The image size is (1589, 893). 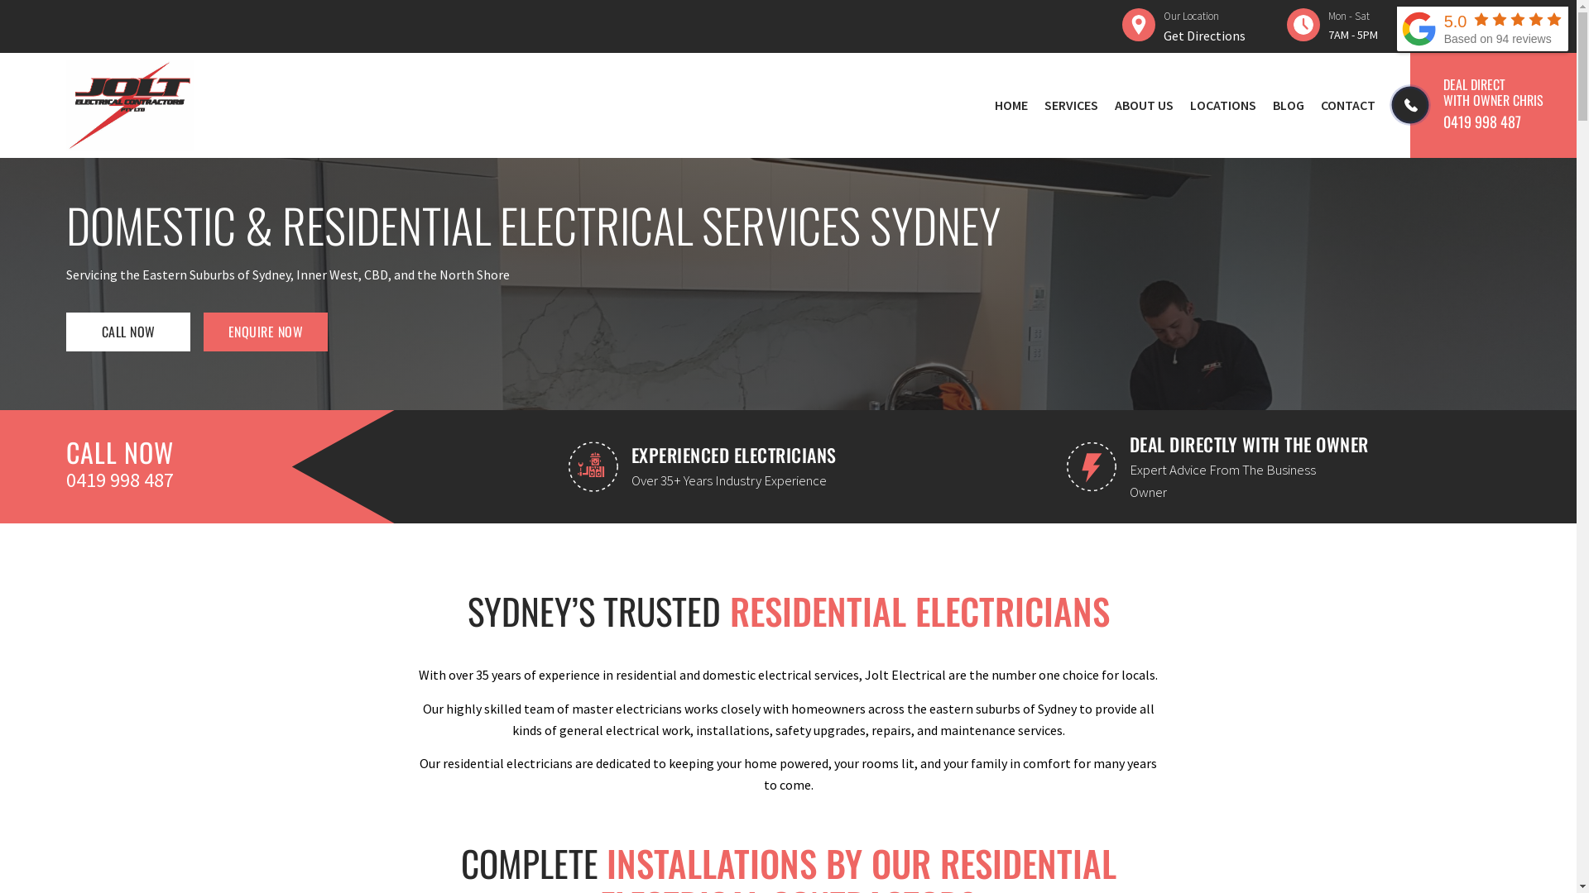 What do you see at coordinates (1011, 105) in the screenshot?
I see `HOME` at bounding box center [1011, 105].